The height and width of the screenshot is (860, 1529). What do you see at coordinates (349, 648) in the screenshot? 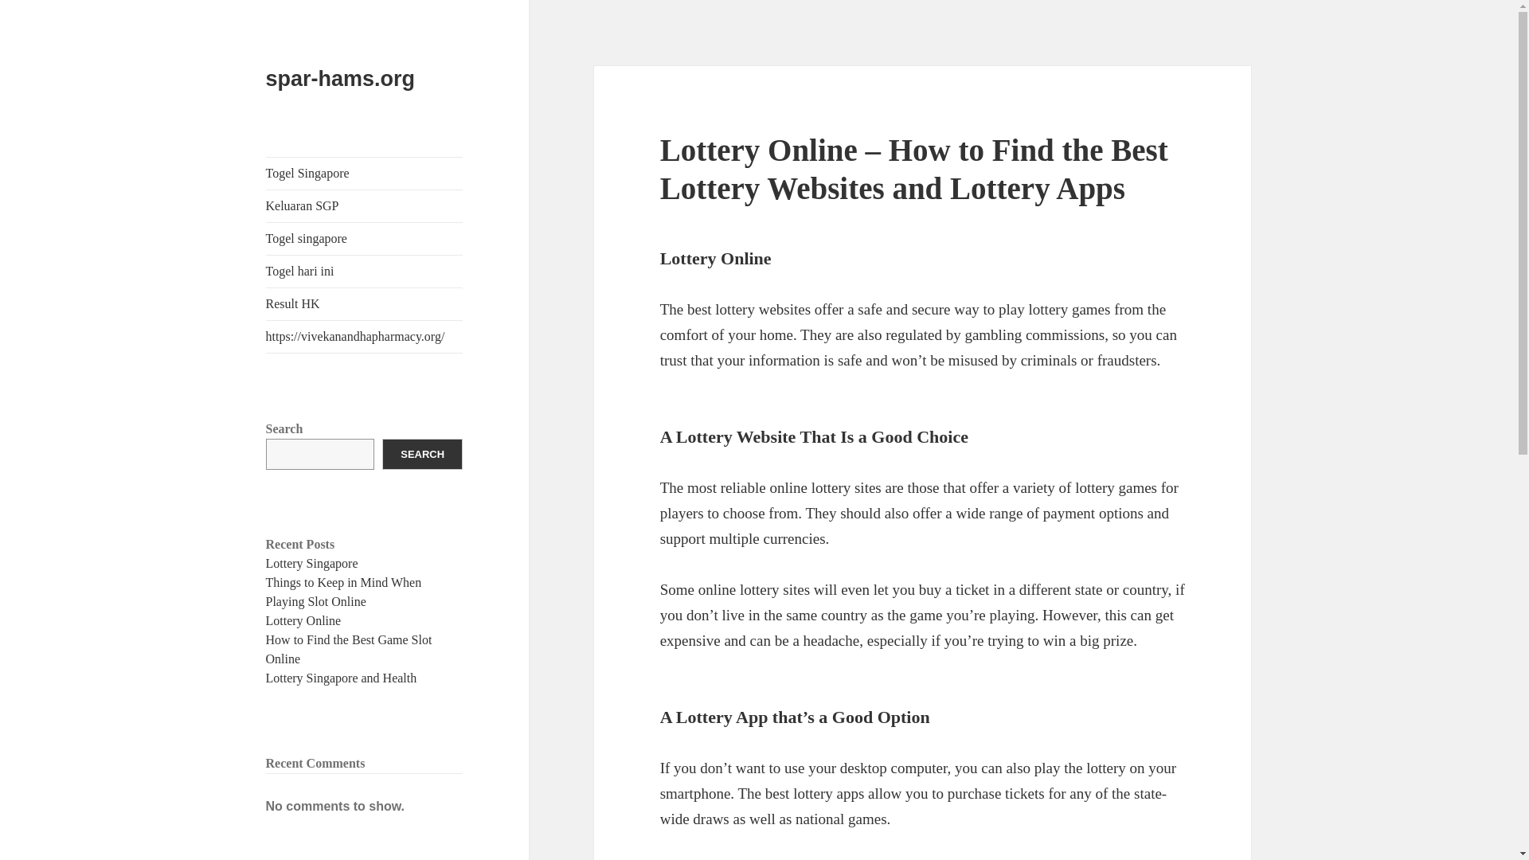
I see `How to Find the Best Game Slot Online` at bounding box center [349, 648].